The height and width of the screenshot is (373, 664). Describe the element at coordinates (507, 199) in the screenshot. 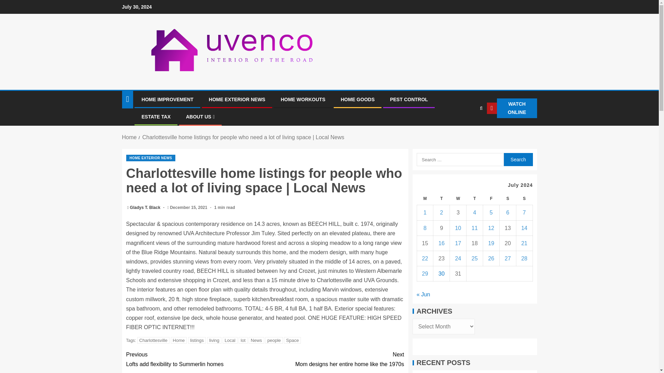

I see `Saturday` at that location.